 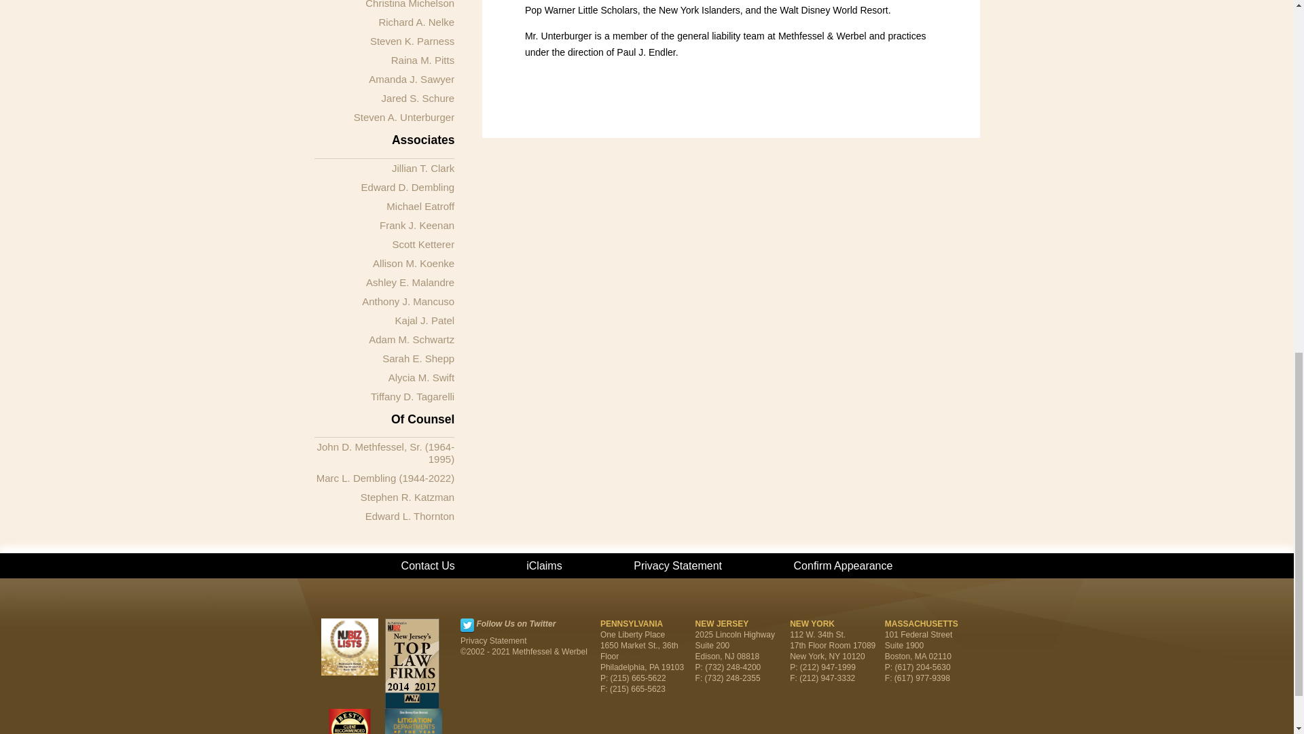 What do you see at coordinates (409, 4) in the screenshot?
I see `Christina Michelson` at bounding box center [409, 4].